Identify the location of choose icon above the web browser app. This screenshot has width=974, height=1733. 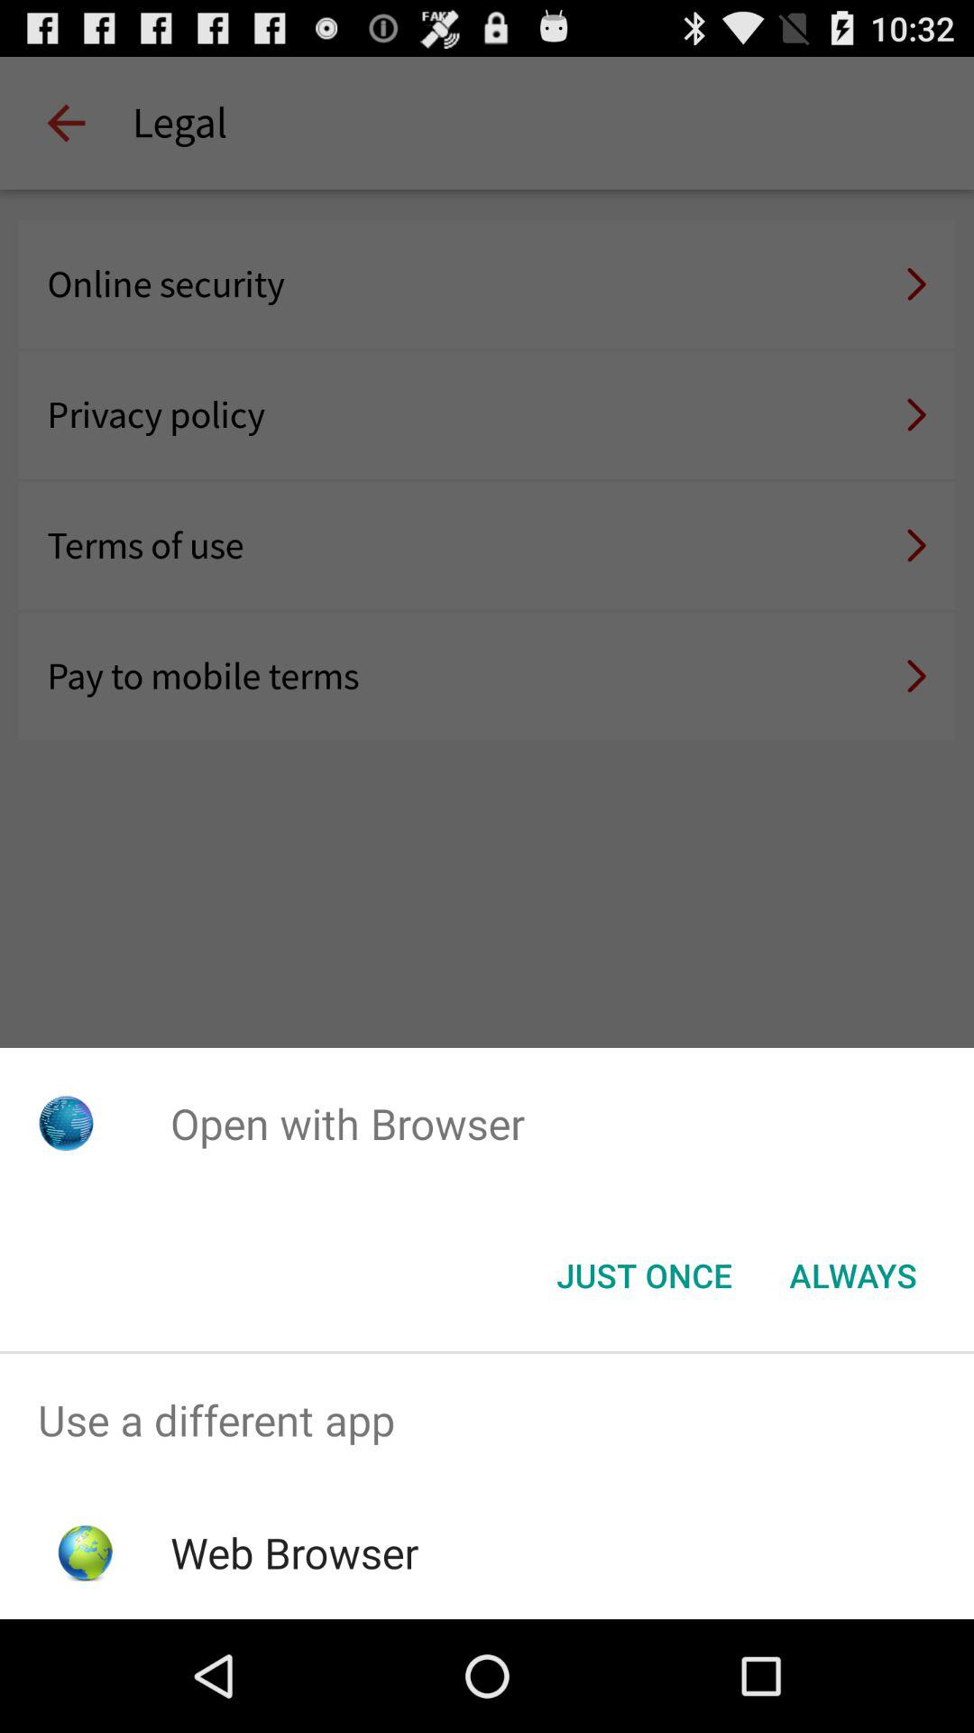
(487, 1421).